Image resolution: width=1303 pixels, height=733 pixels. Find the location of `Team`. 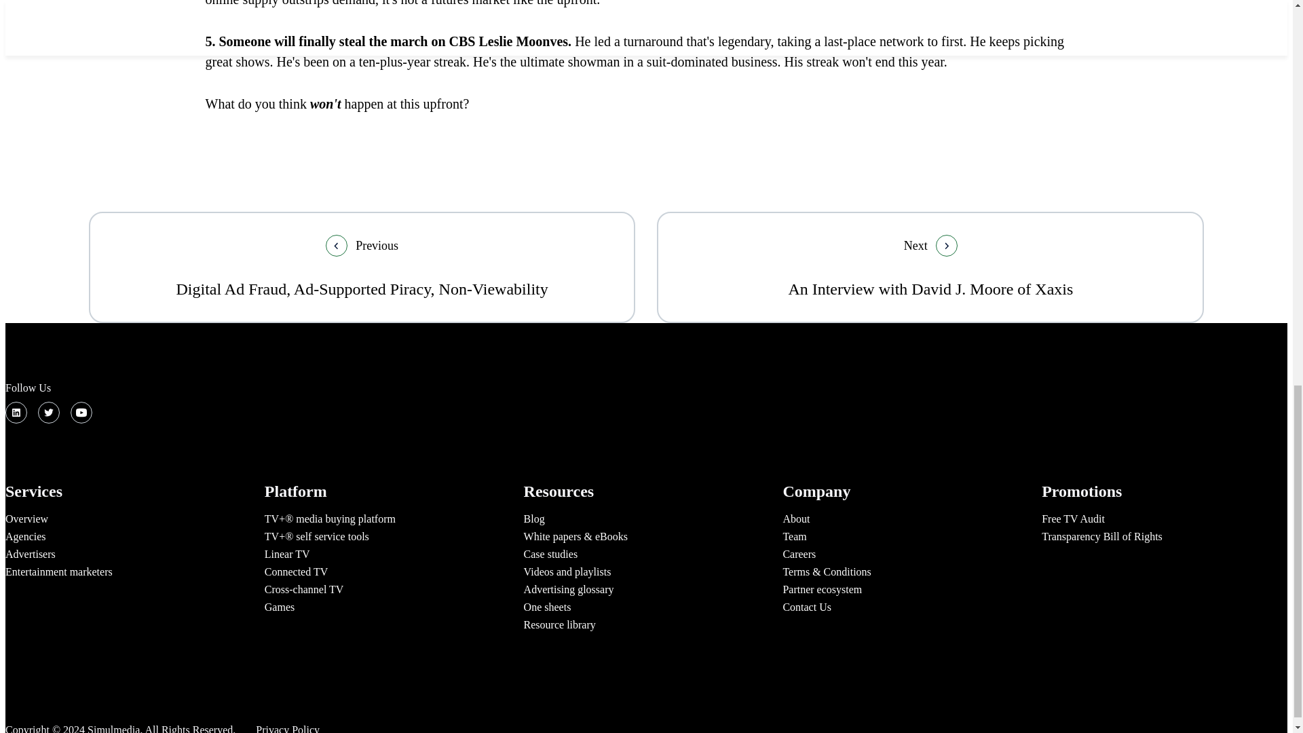

Team is located at coordinates (794, 536).